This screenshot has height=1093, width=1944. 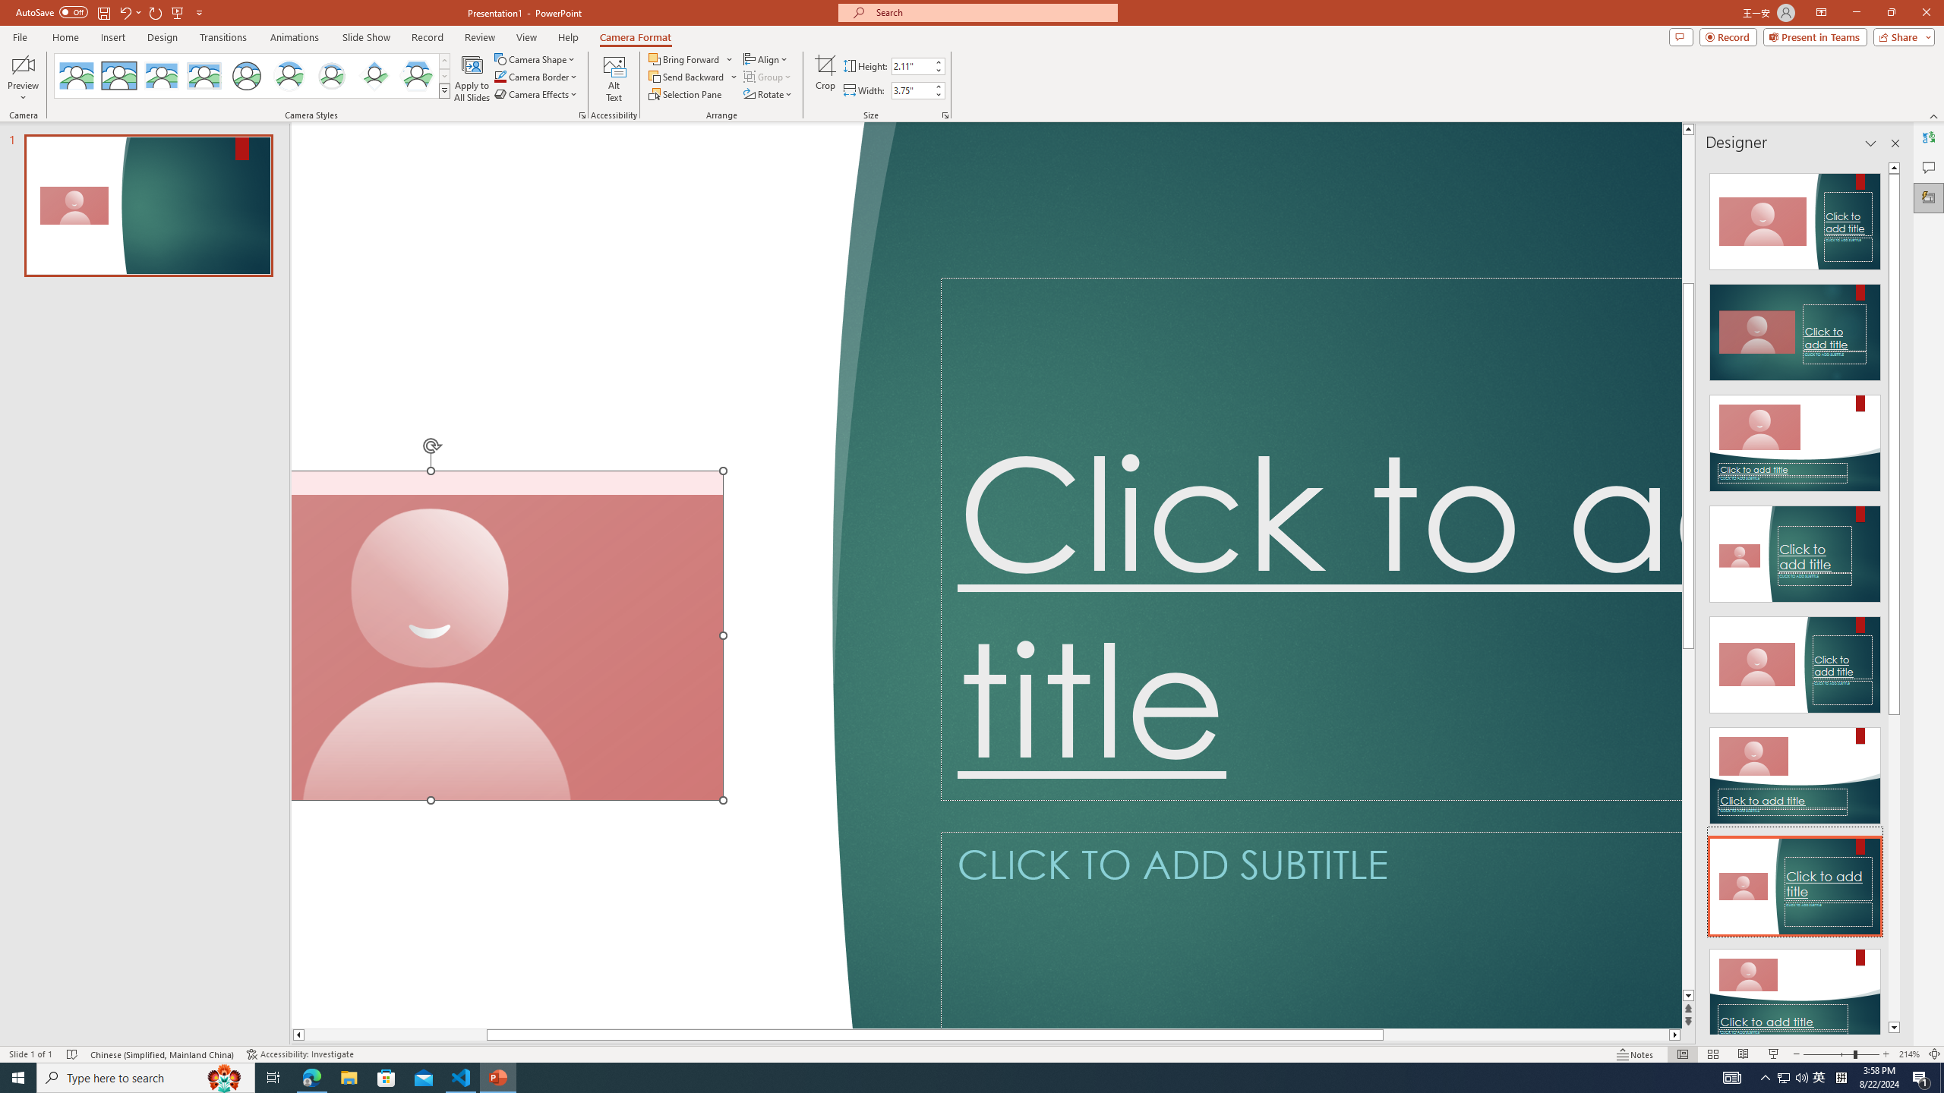 I want to click on Title TextBox, so click(x=1311, y=539).